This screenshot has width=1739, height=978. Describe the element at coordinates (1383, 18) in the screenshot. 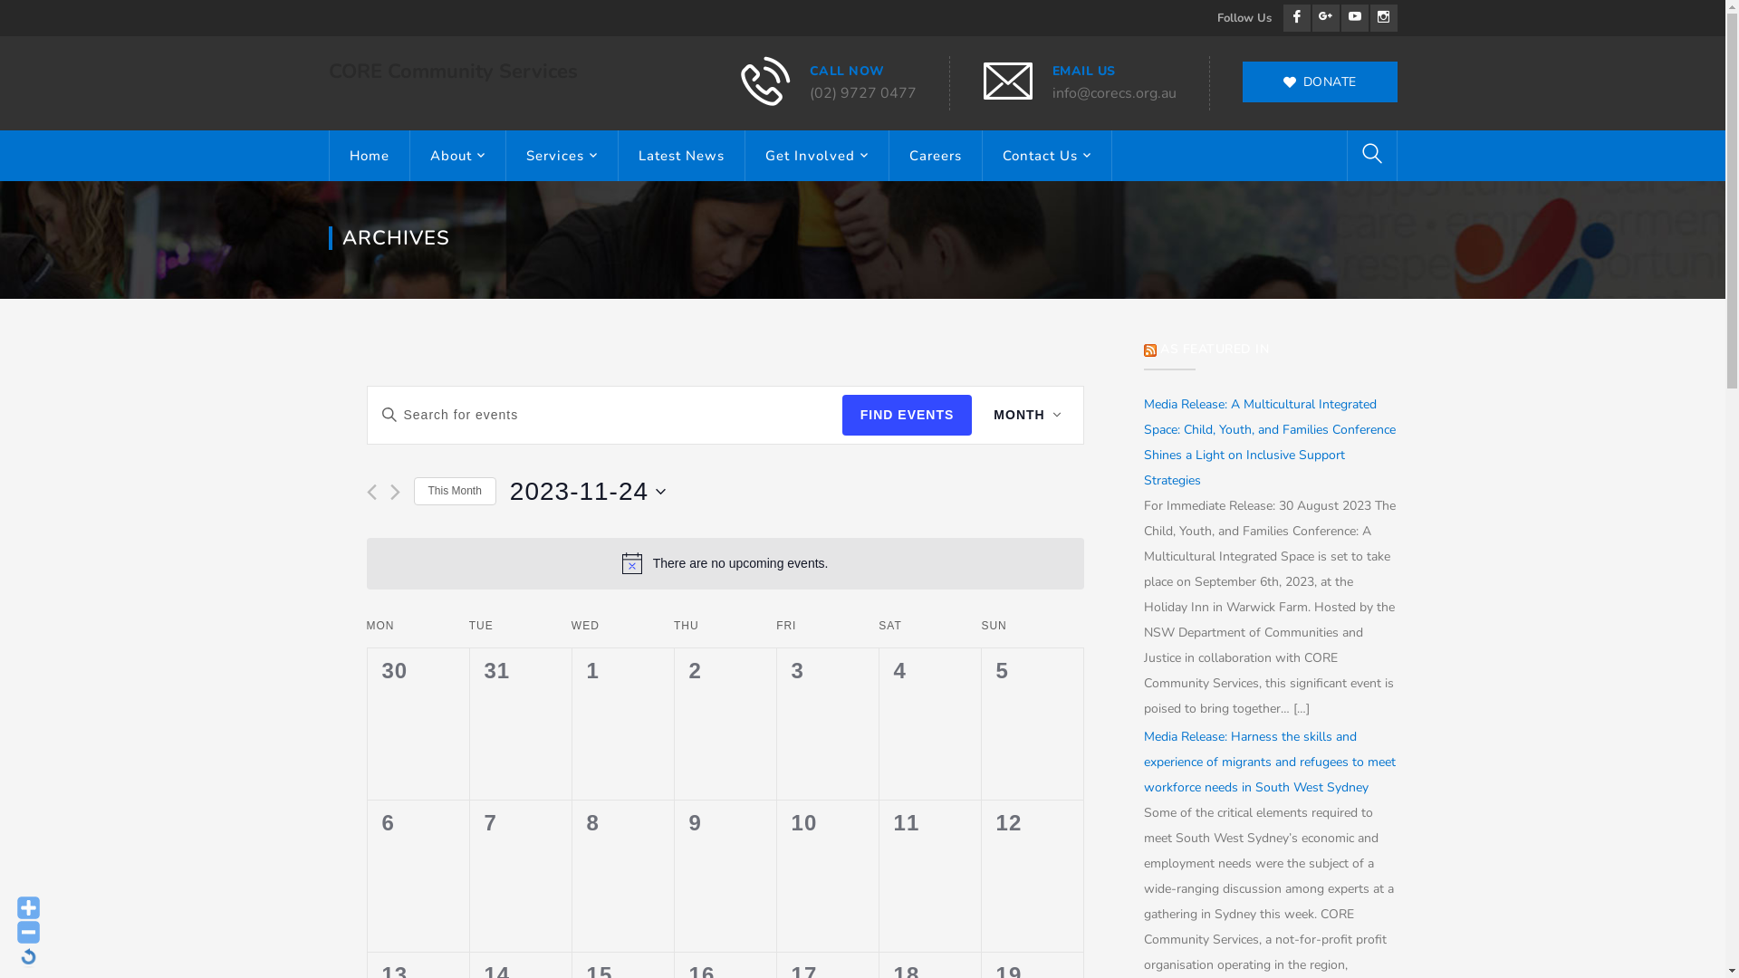

I see `Instagram Profile` at that location.